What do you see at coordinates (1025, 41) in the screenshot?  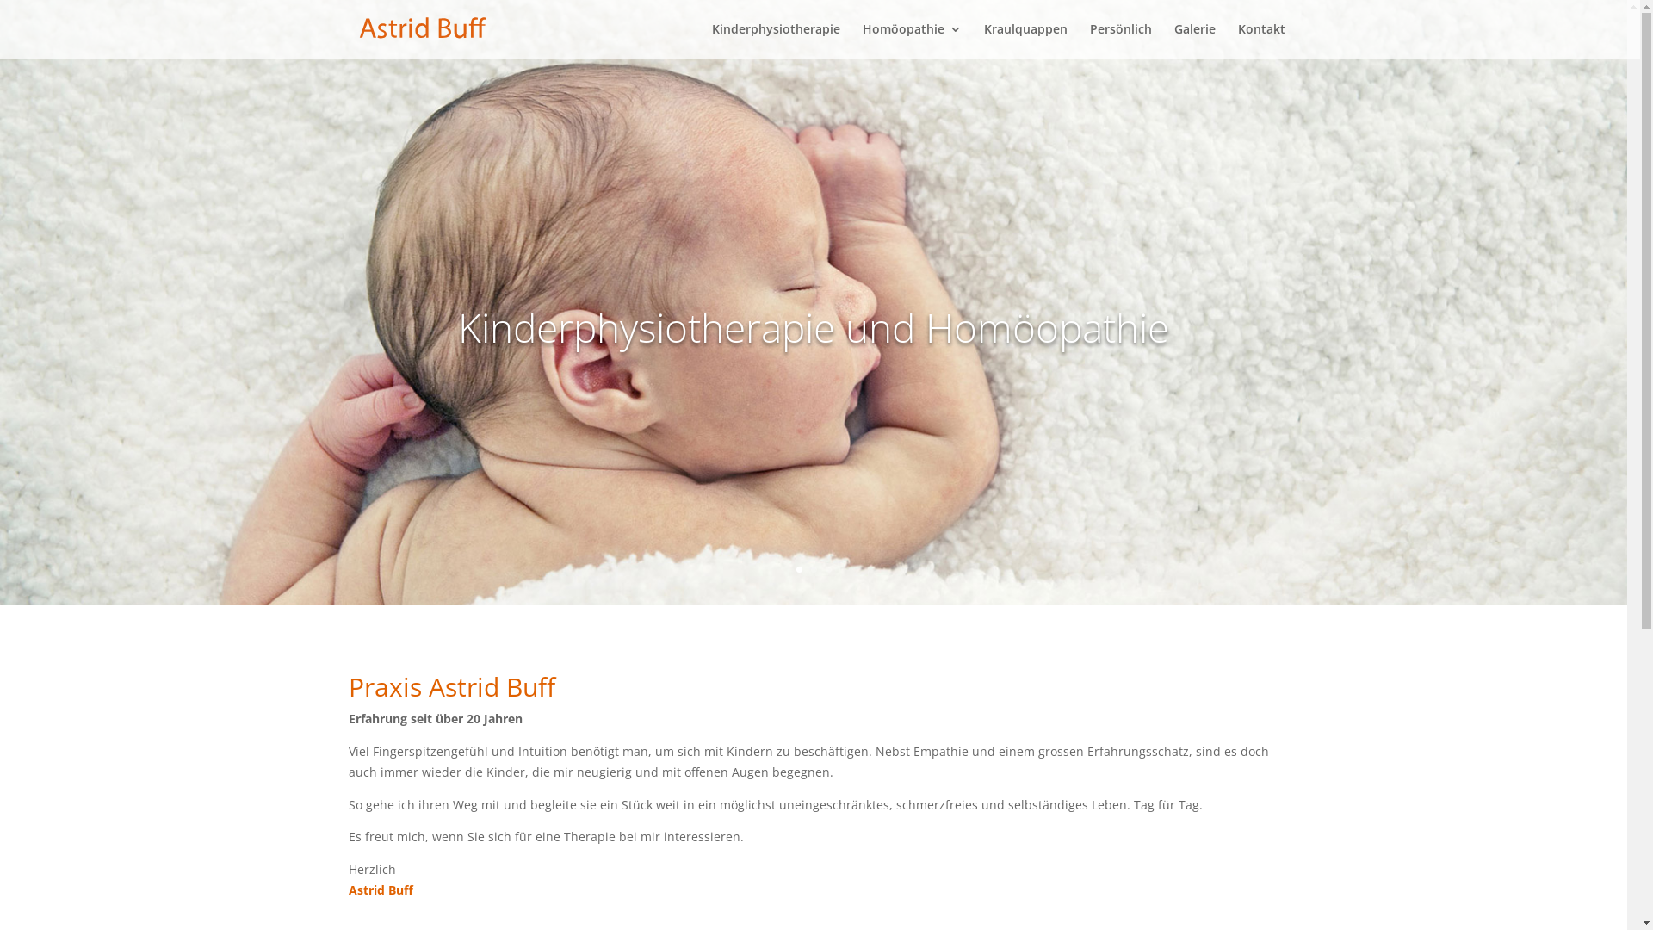 I see `Kraulquappen` at bounding box center [1025, 41].